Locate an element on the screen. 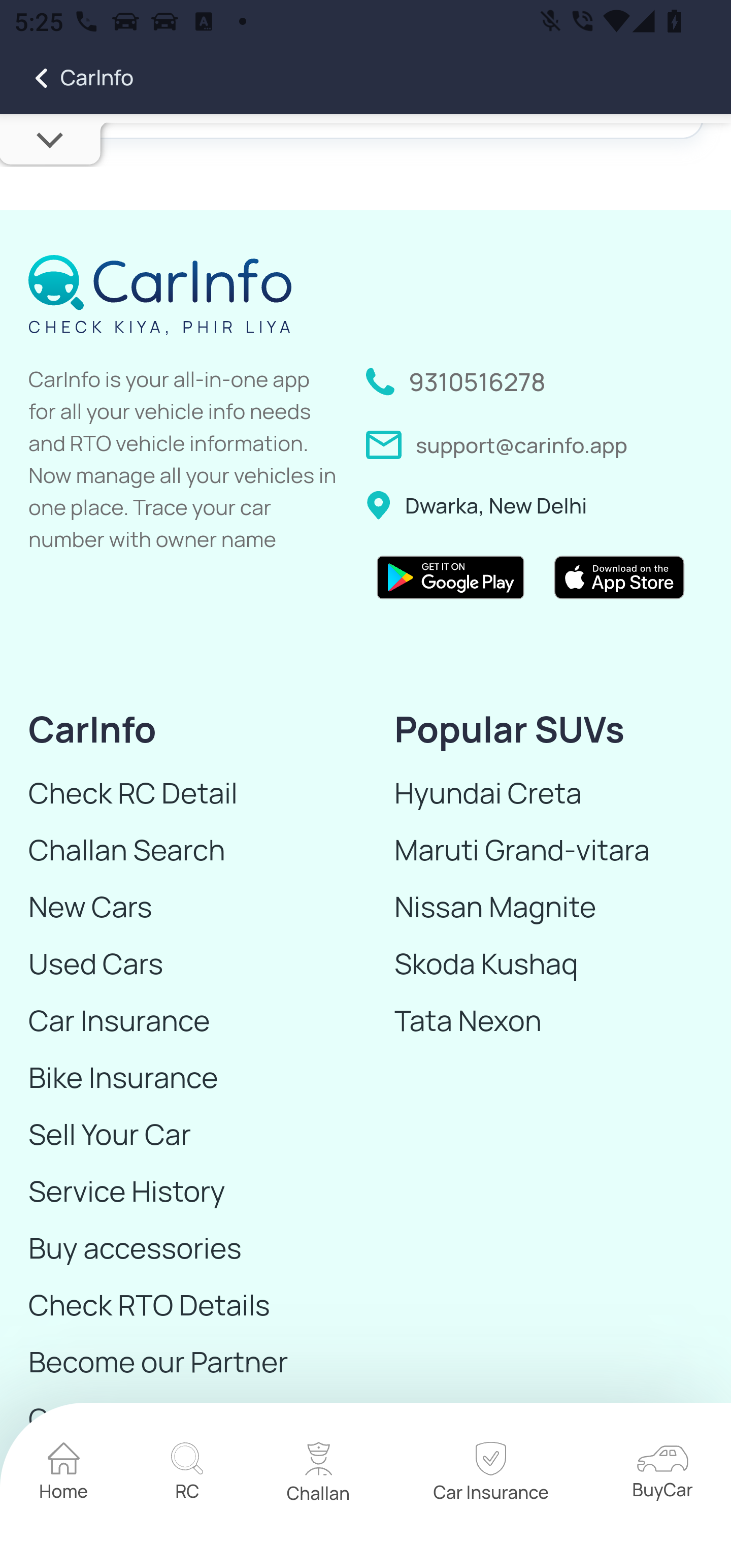  Maruti Grand-vitara is located at coordinates (550, 850).